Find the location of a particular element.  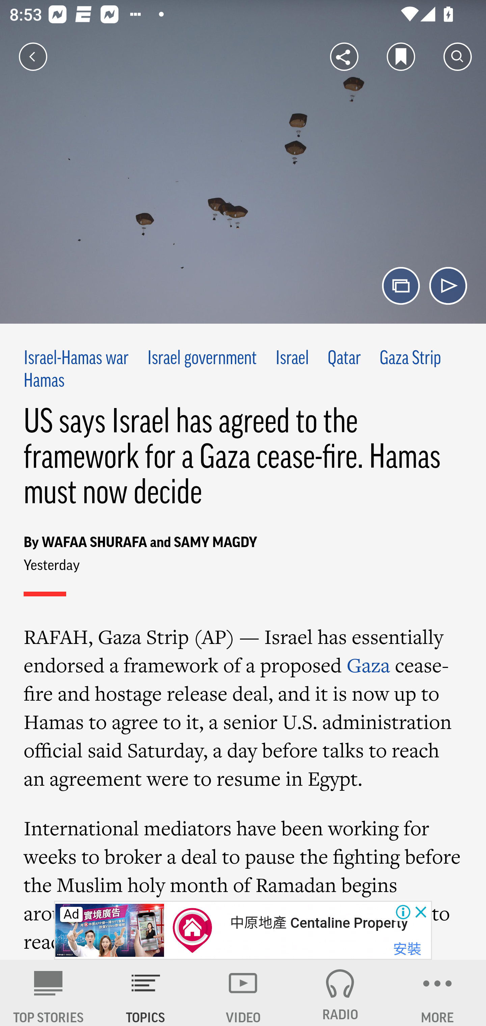

TOPICS is located at coordinates (146, 993).